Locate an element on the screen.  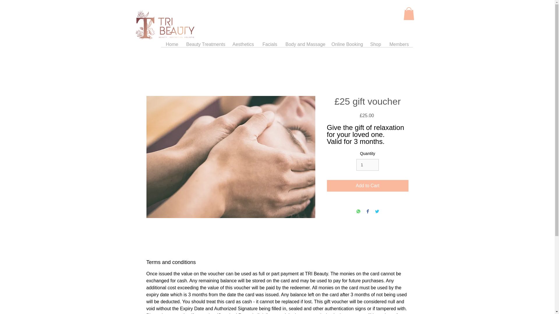
Body and Massage is located at coordinates (304, 46).